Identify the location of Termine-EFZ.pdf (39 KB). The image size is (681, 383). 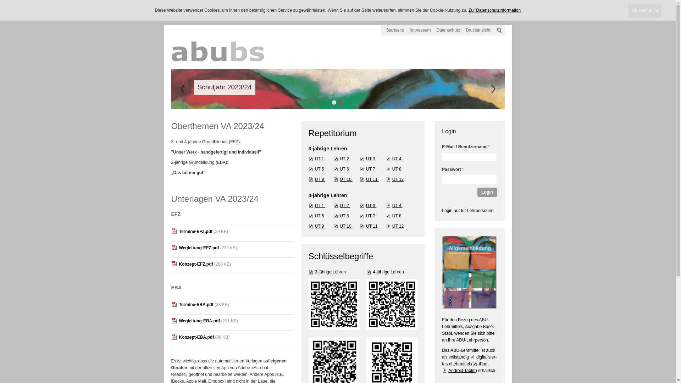
(233, 233).